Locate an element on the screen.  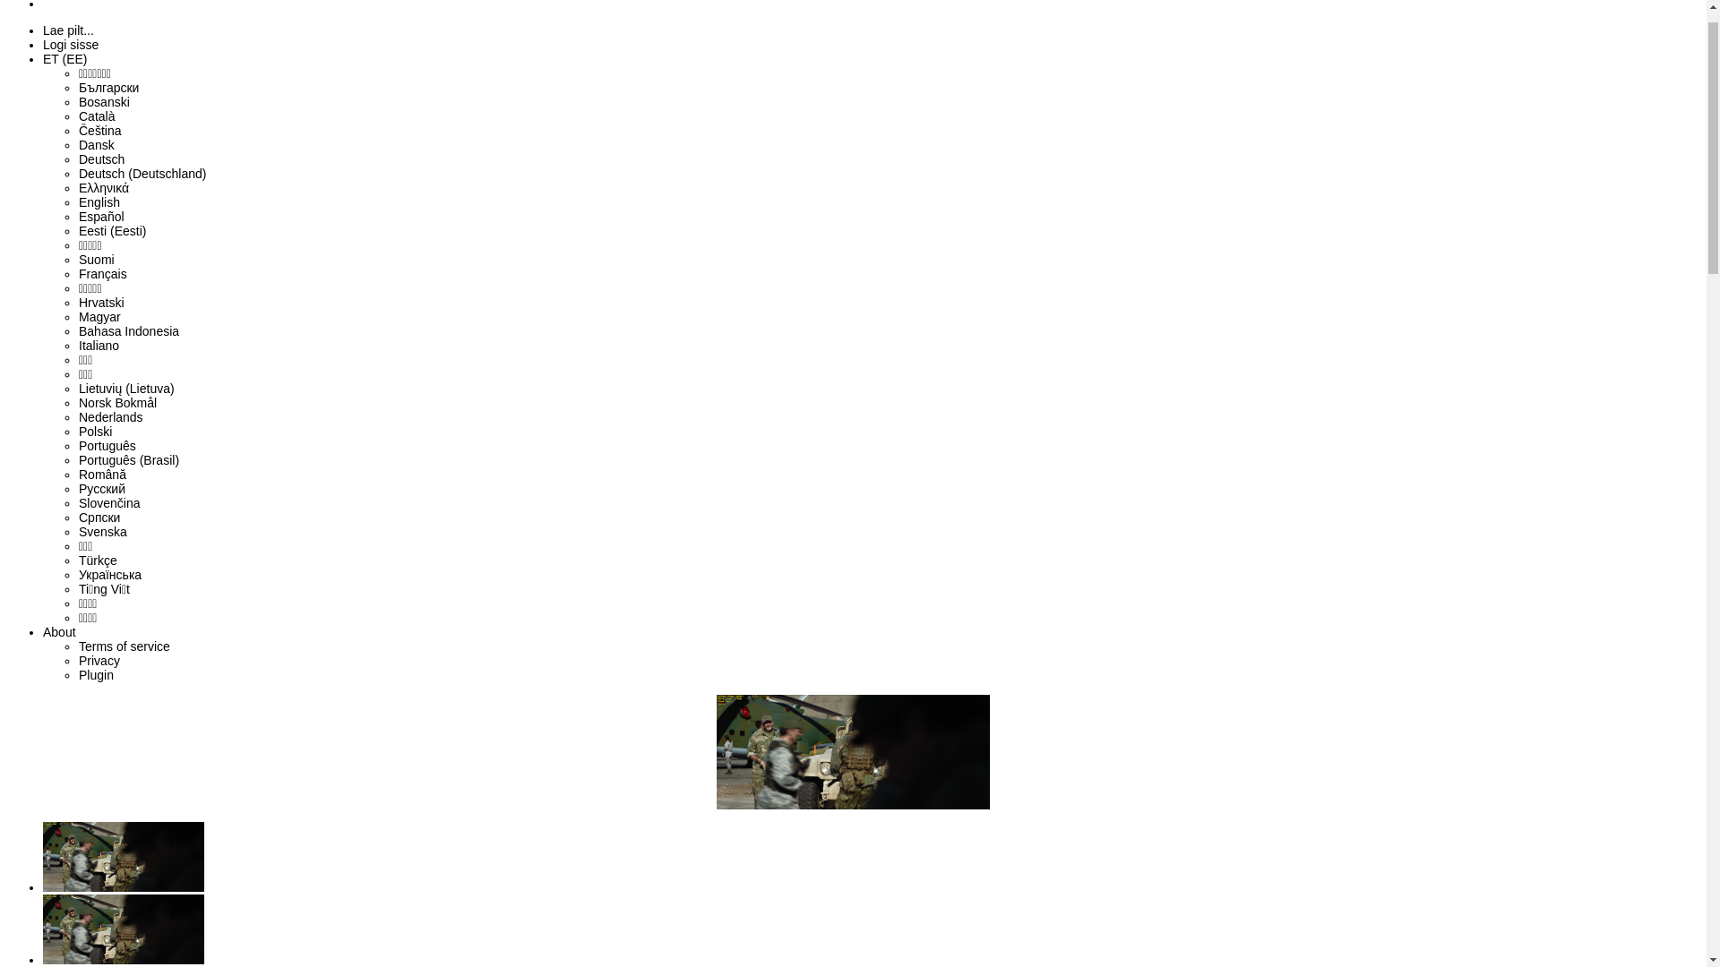
Deutsch (Deutschland) is located at coordinates (142, 211).